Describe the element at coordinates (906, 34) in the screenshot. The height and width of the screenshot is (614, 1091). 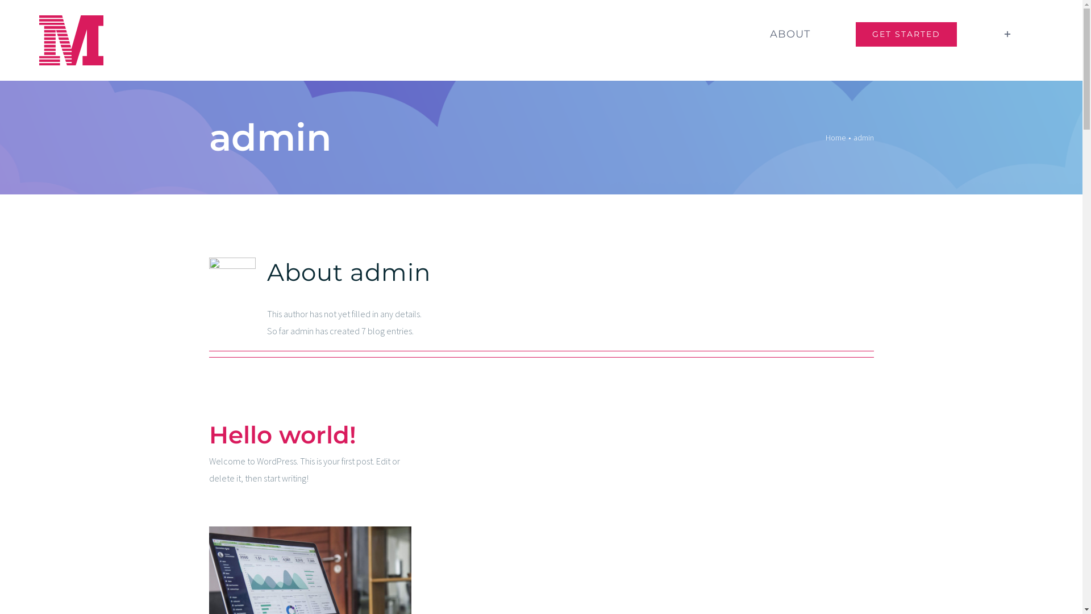
I see `GET STARTED` at that location.